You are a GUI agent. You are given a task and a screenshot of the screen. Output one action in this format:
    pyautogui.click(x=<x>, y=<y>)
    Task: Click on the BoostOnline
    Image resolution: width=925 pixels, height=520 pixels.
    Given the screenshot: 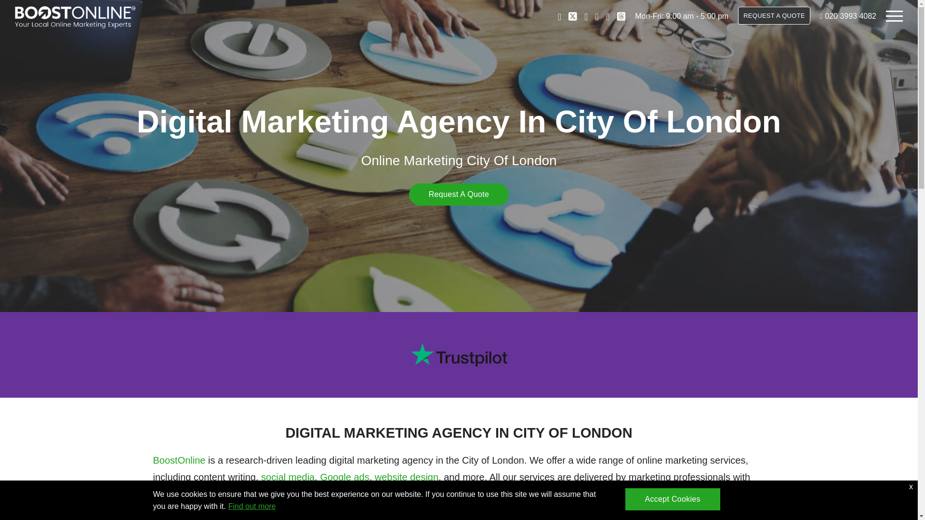 What is the action you would take?
    pyautogui.click(x=179, y=460)
    